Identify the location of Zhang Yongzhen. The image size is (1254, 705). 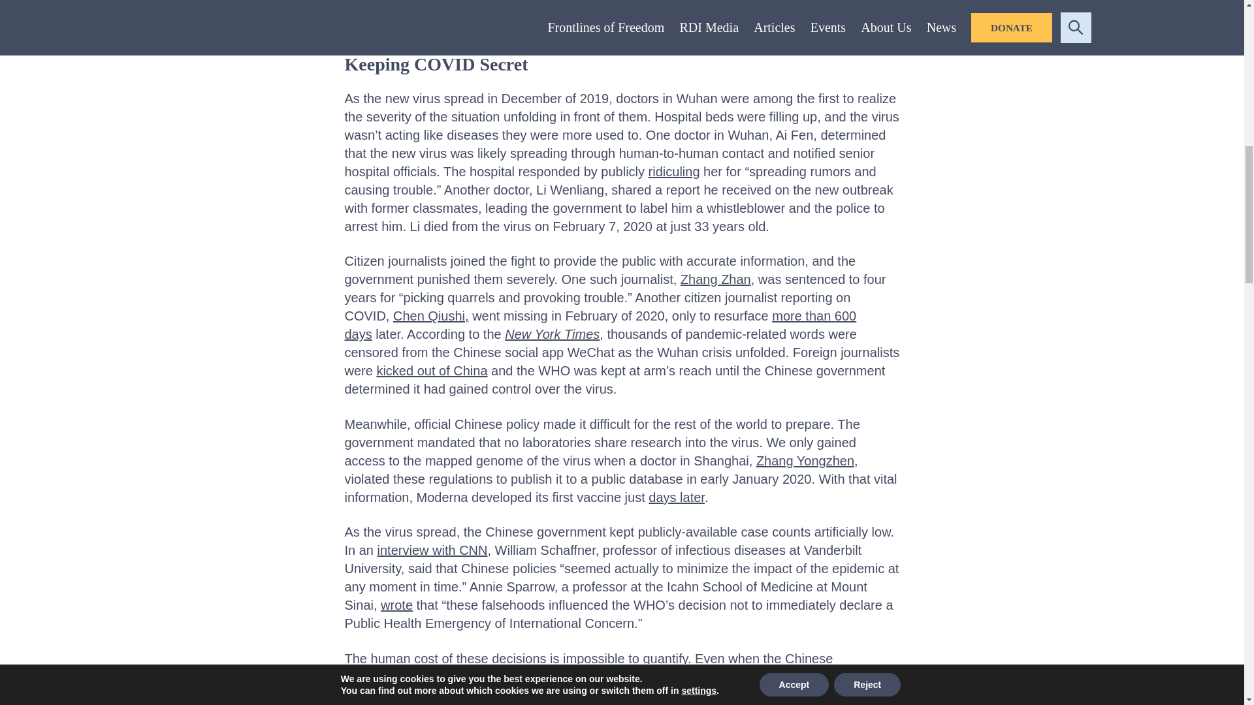
(805, 461).